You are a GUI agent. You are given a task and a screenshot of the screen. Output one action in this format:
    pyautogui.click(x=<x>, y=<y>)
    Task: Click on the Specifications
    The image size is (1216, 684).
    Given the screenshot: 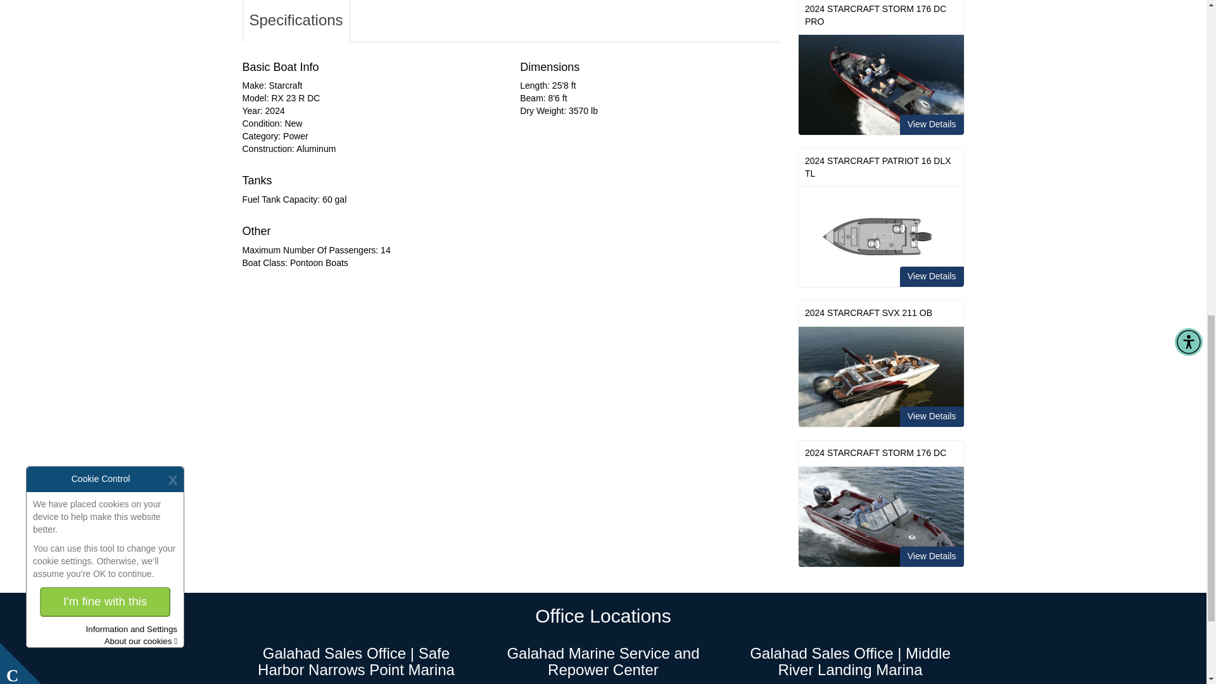 What is the action you would take?
    pyautogui.click(x=296, y=20)
    